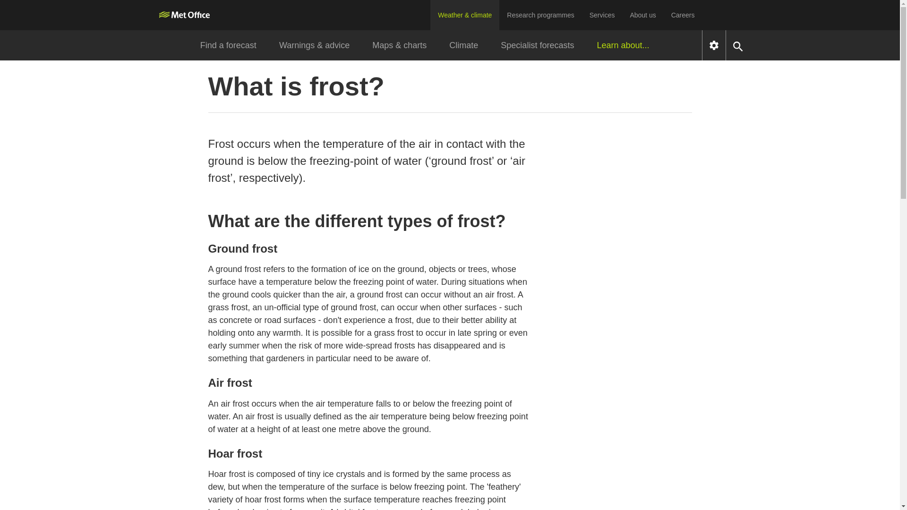 The height and width of the screenshot is (510, 907). What do you see at coordinates (464, 45) in the screenshot?
I see `Climate` at bounding box center [464, 45].